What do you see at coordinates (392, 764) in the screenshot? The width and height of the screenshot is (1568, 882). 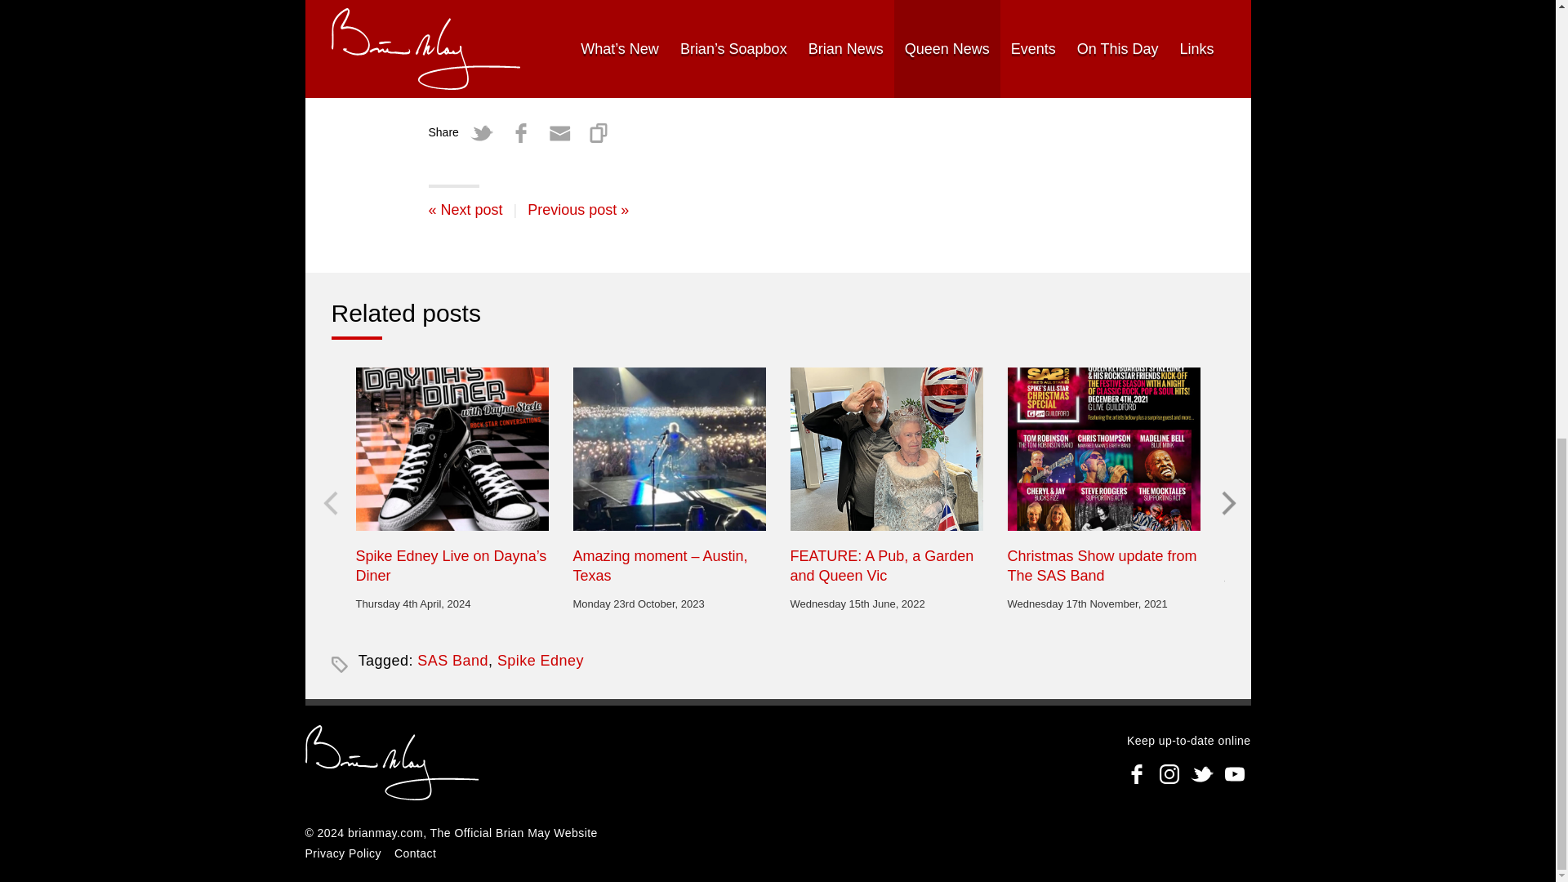 I see `brianmay.com` at bounding box center [392, 764].